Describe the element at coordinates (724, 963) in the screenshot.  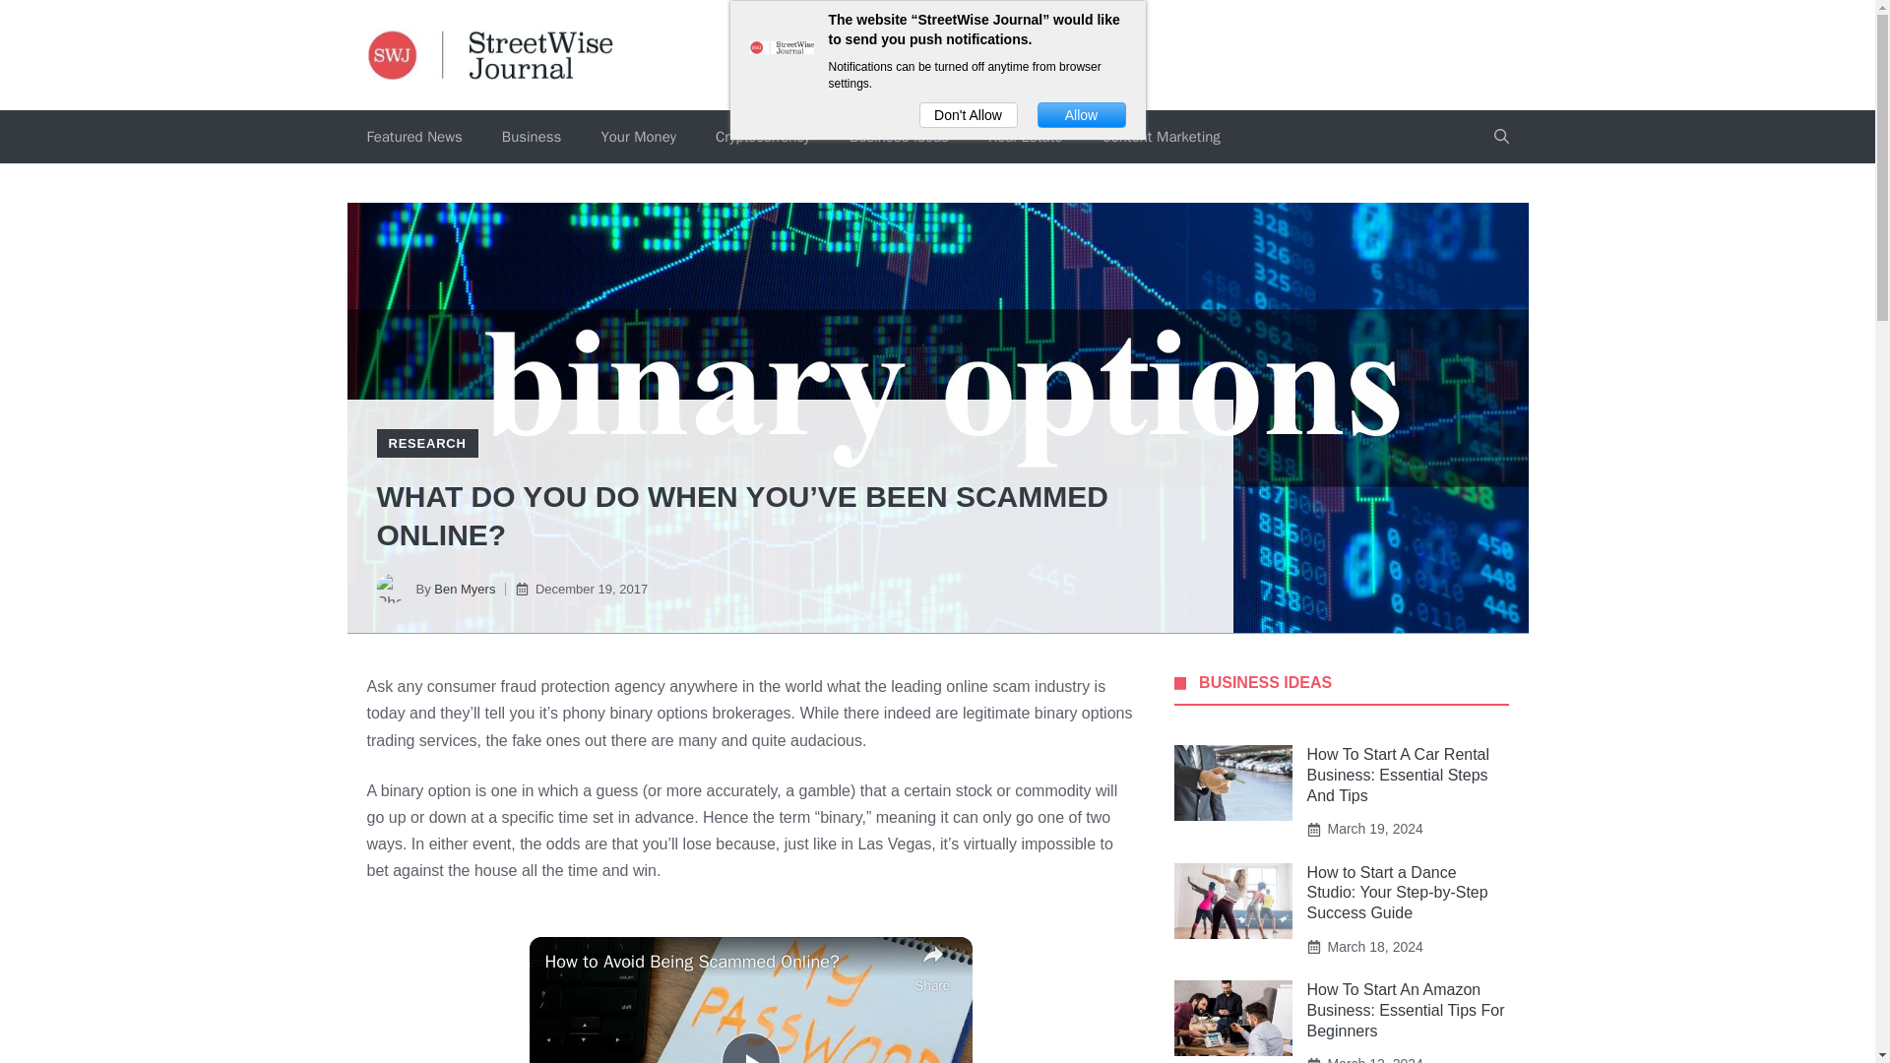
I see `How to Avoid Being Scammed Online?` at that location.